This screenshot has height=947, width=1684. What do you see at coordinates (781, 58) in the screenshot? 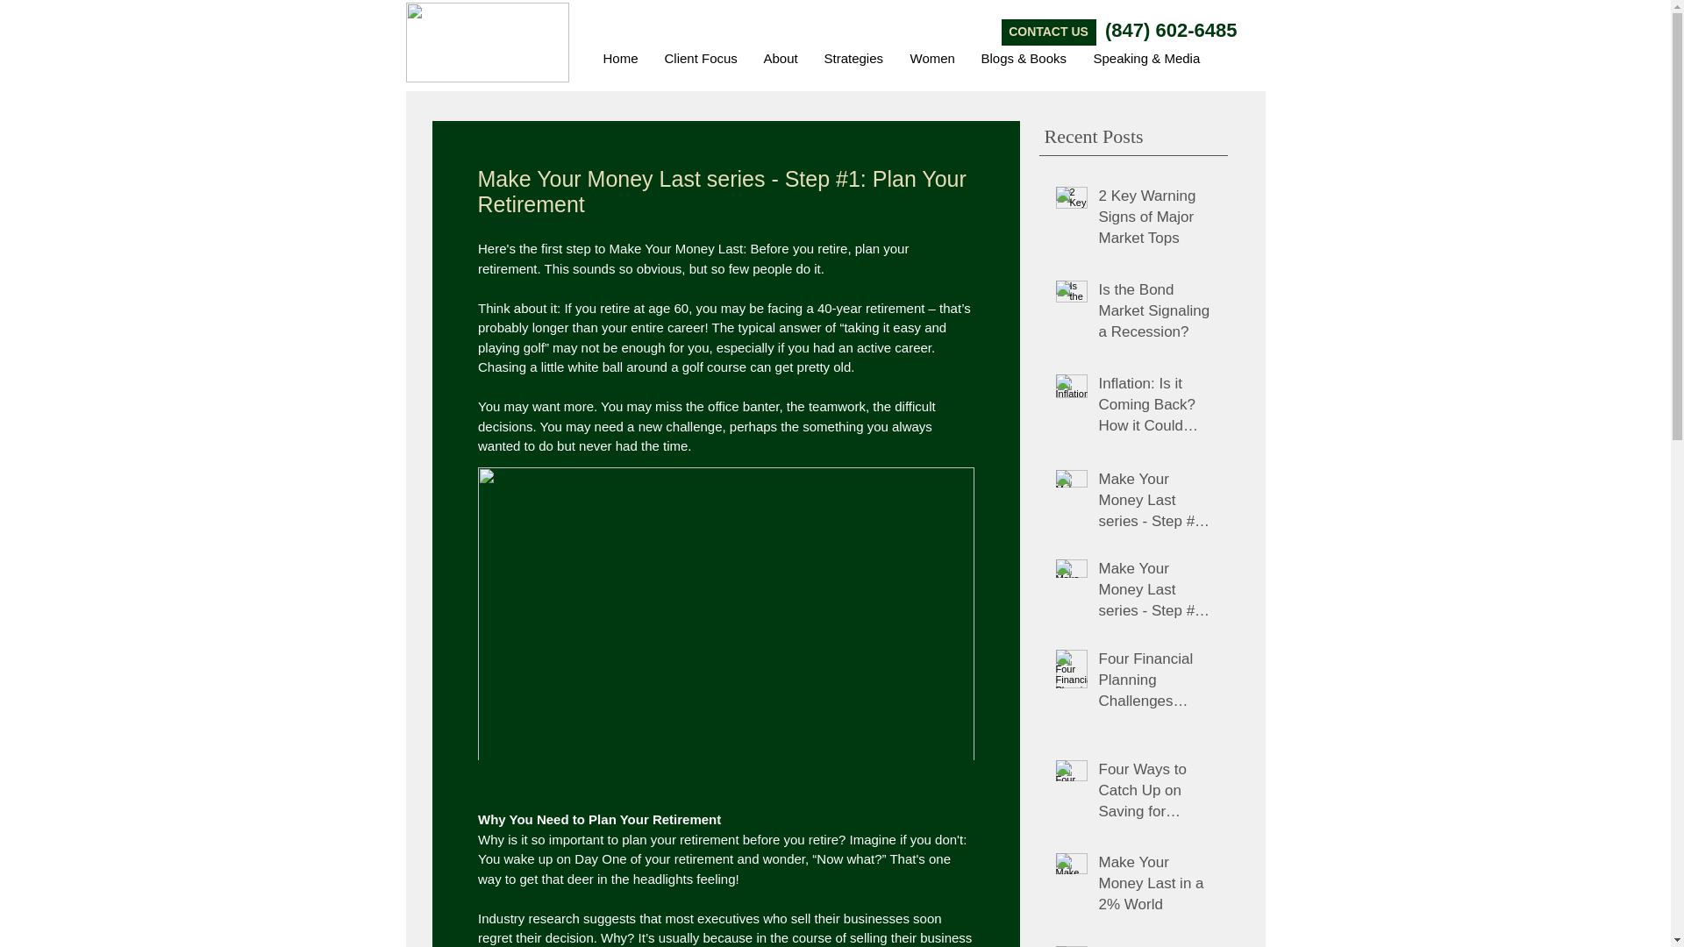
I see `About` at bounding box center [781, 58].